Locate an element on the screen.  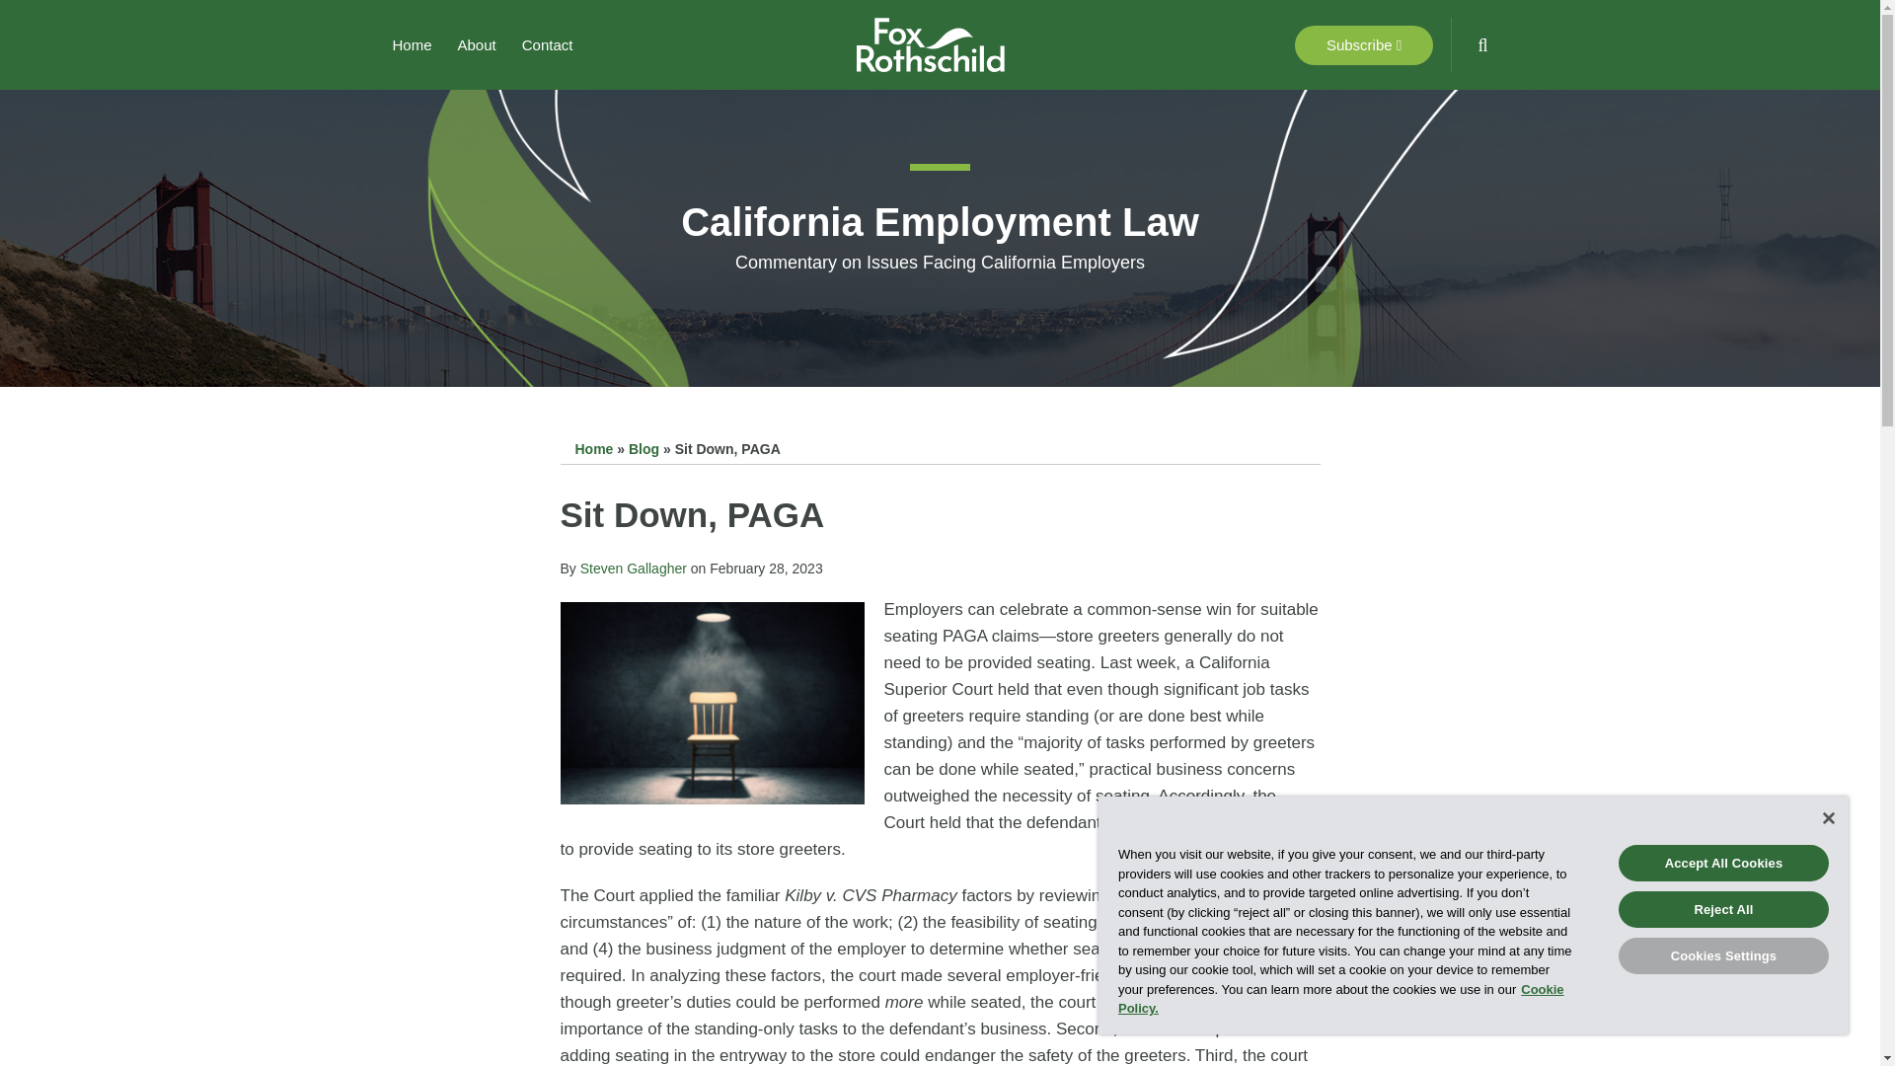
Home is located at coordinates (412, 45).